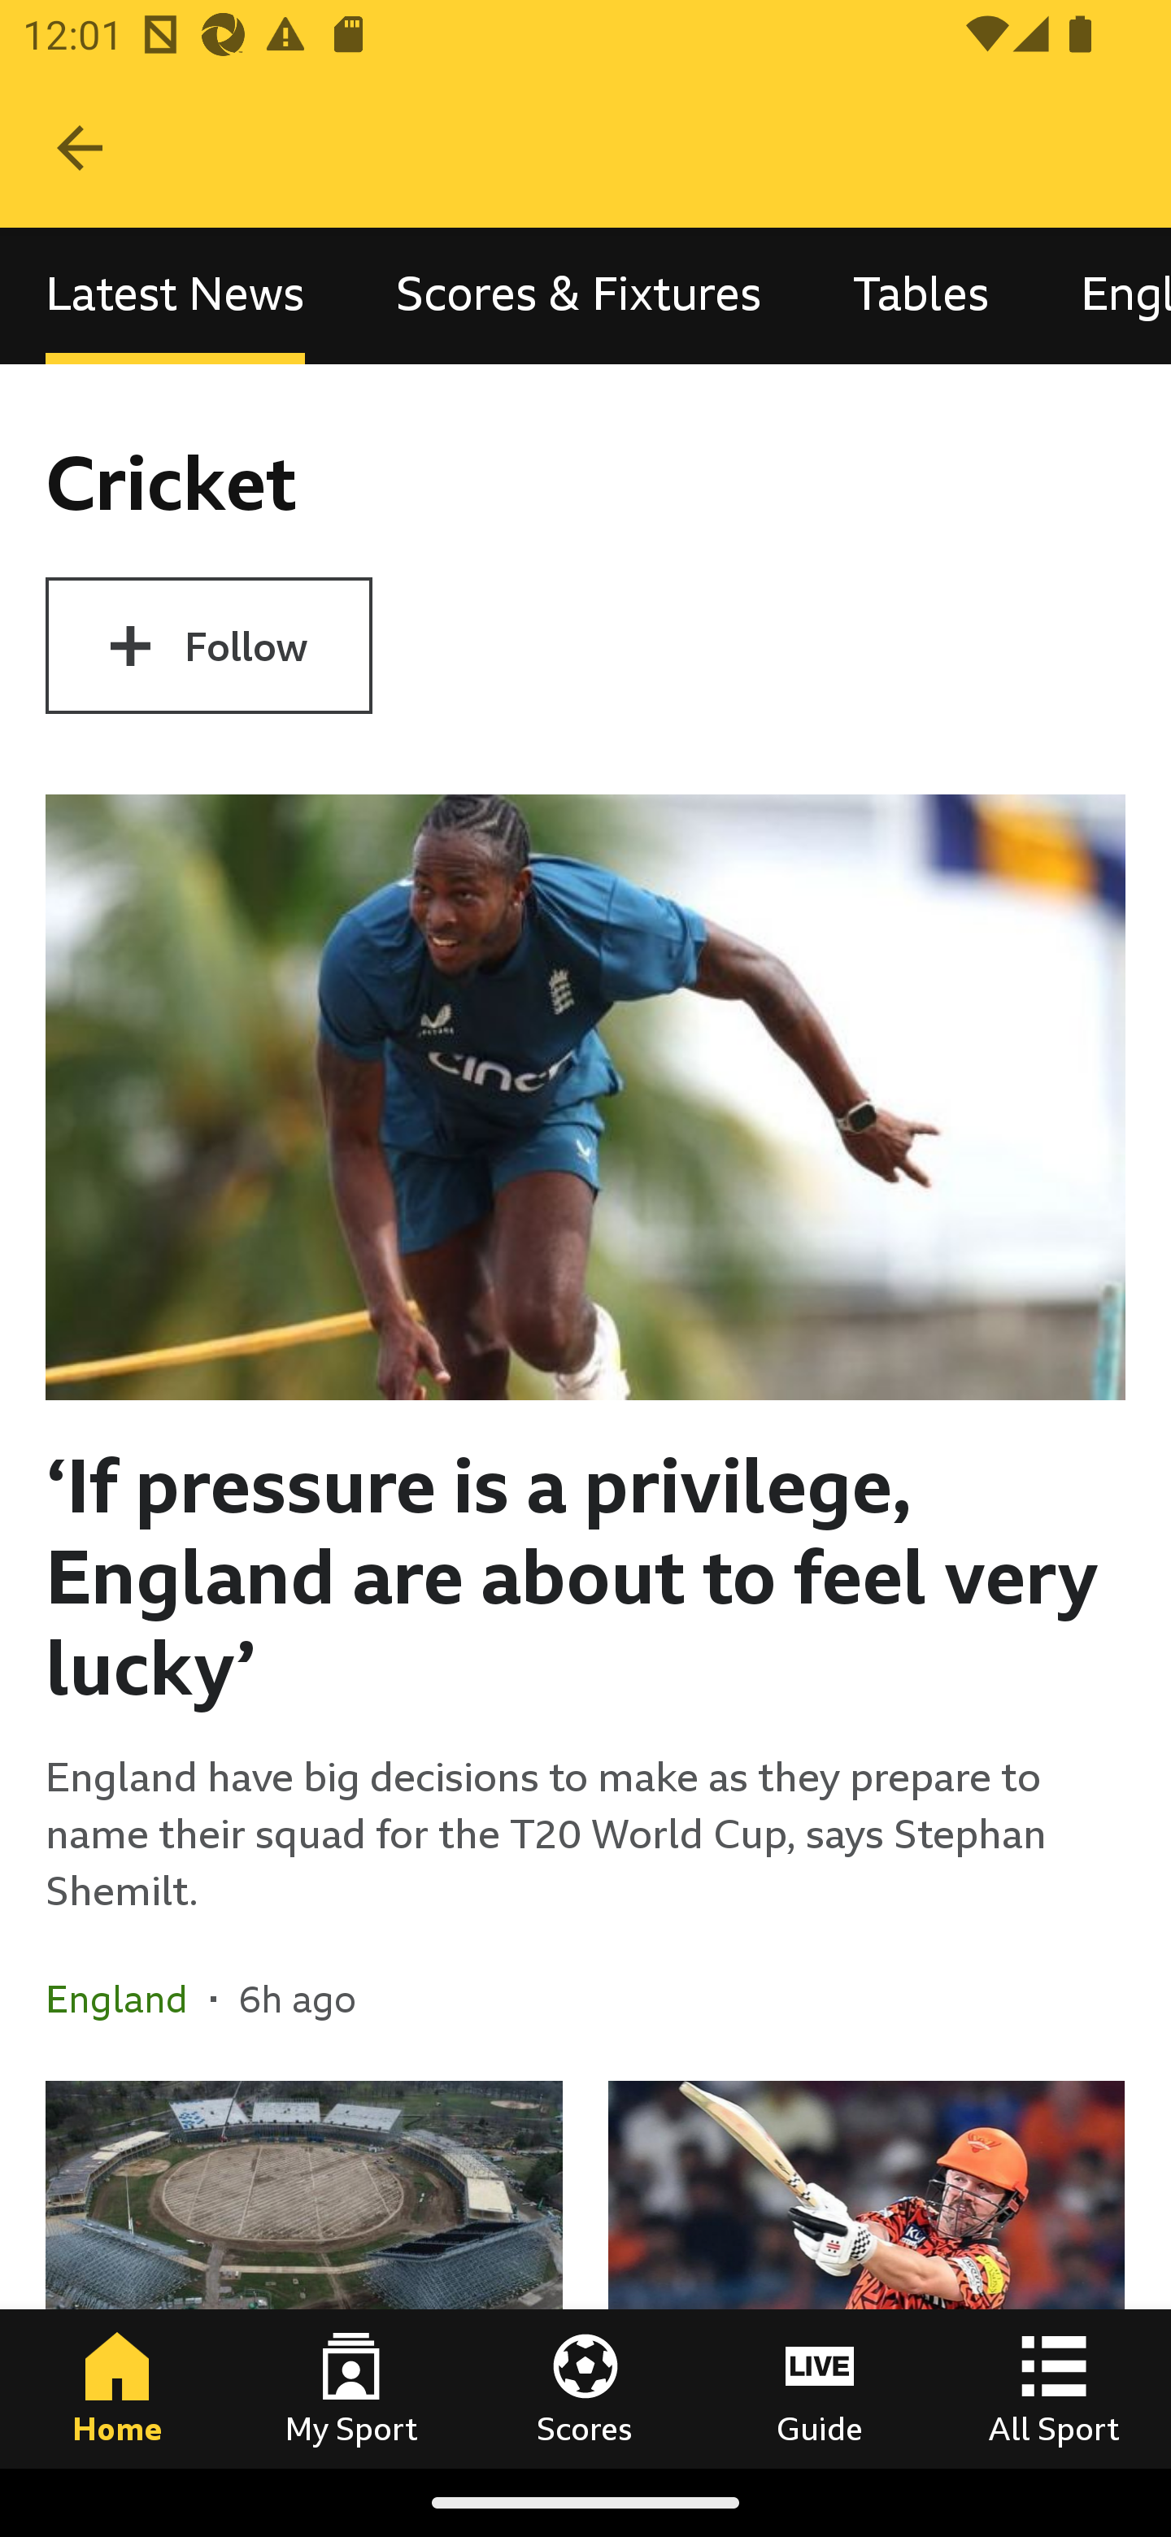  Describe the element at coordinates (820, 2388) in the screenshot. I see `Guide` at that location.